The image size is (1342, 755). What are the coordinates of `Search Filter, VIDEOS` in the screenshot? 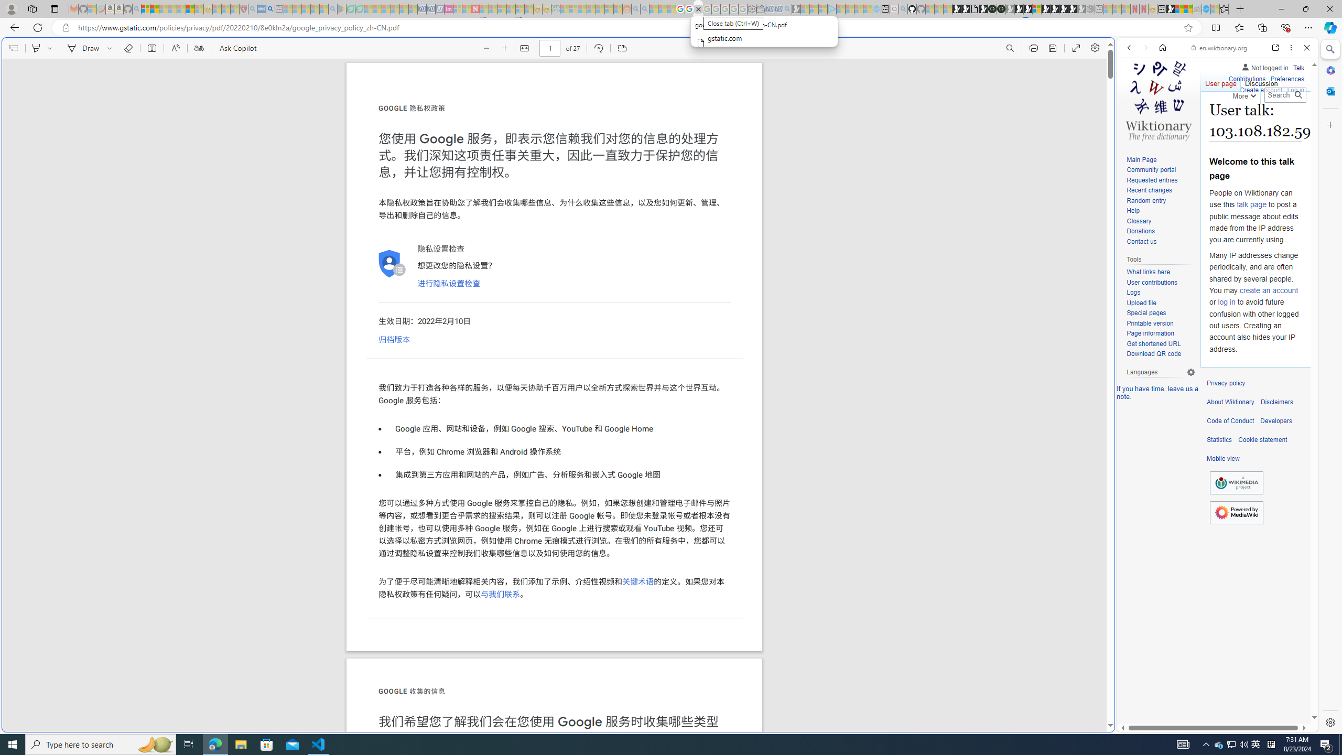 It's located at (1199, 120).